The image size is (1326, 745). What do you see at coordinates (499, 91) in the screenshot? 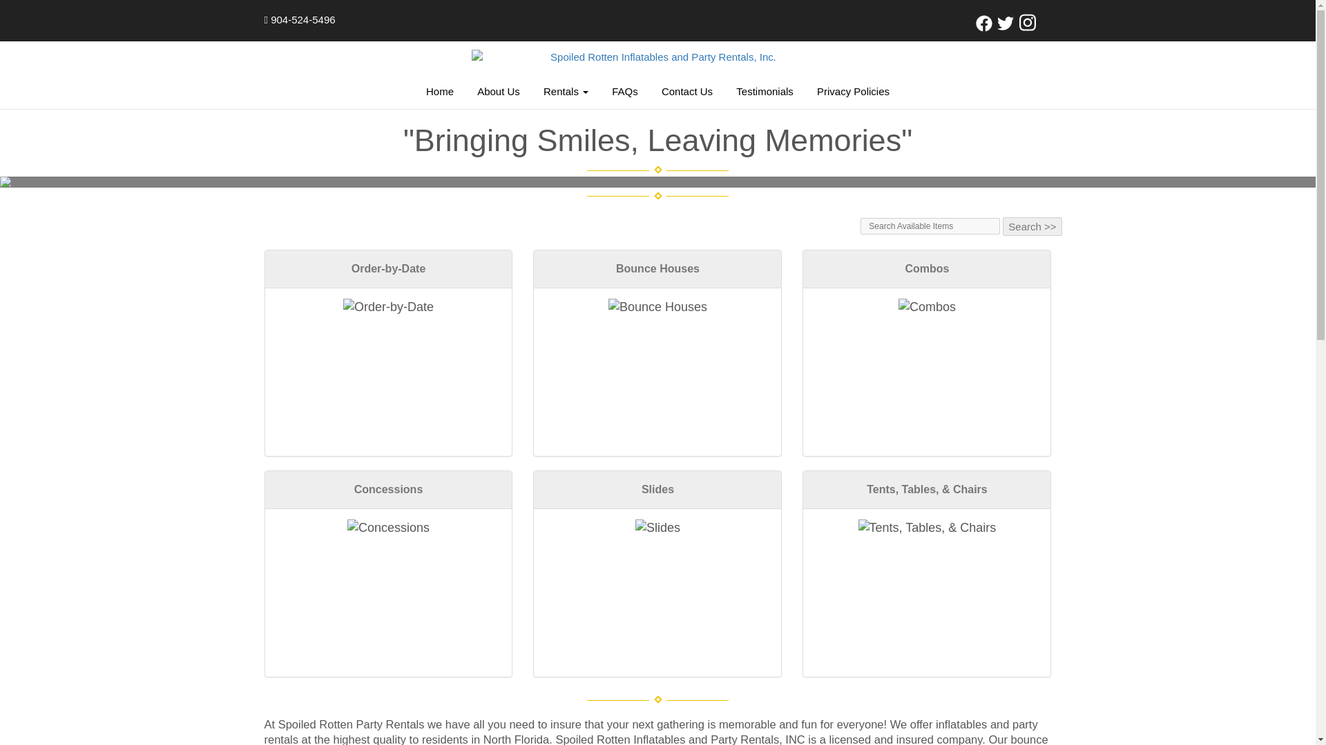
I see `About Us` at bounding box center [499, 91].